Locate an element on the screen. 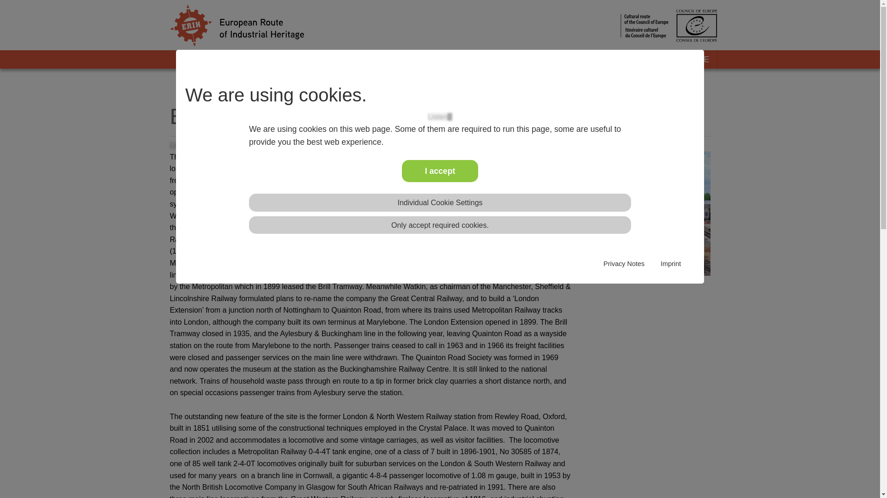 The image size is (887, 498). Only accept required cookies. is located at coordinates (440, 225).